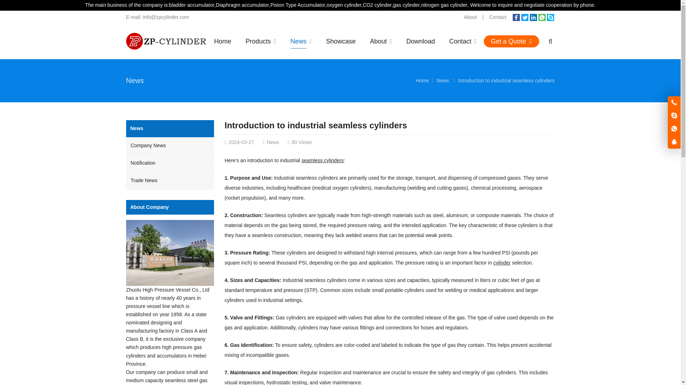 This screenshot has width=686, height=385. I want to click on CO2 cylinder, so click(377, 5).